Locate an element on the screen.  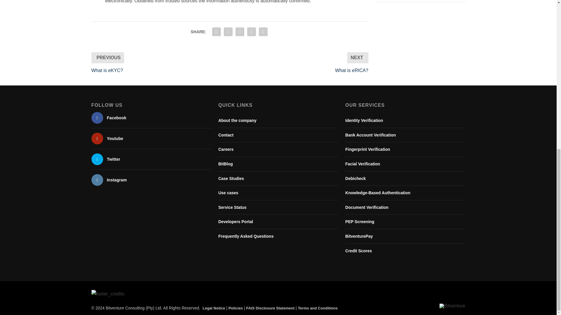
Share "What is eFICA?" via Twitter is located at coordinates (228, 32).